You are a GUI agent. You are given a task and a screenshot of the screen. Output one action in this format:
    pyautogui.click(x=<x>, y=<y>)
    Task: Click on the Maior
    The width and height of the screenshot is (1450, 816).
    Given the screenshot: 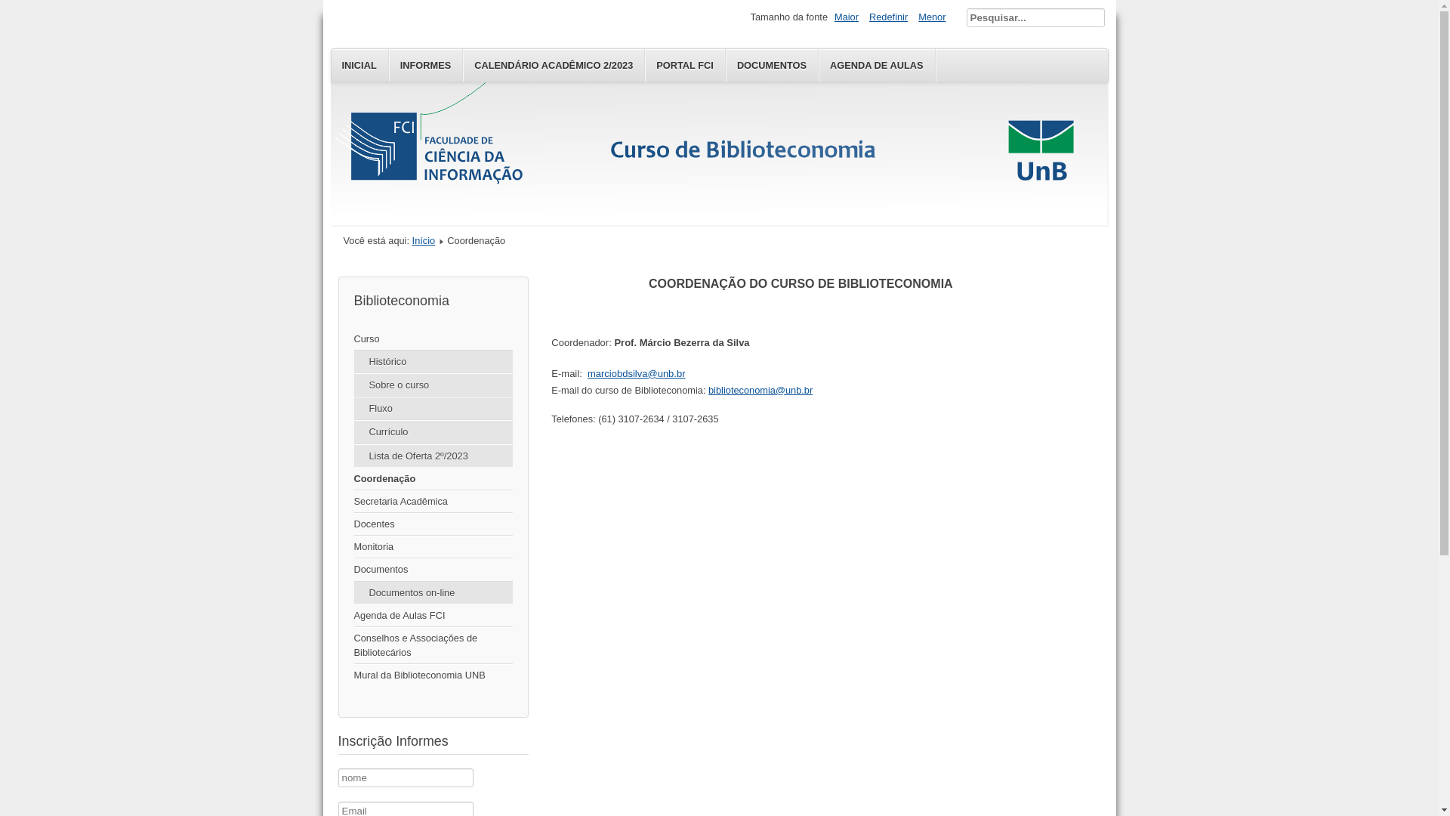 What is the action you would take?
    pyautogui.click(x=847, y=17)
    